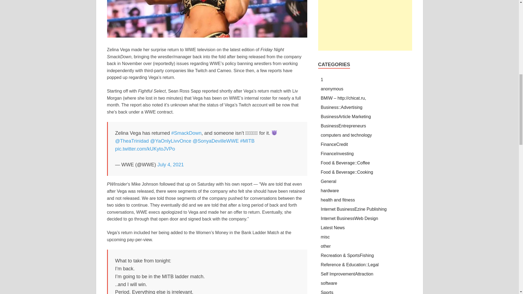 The image size is (523, 294). Describe the element at coordinates (171, 164) in the screenshot. I see `July 4, 2021` at that location.